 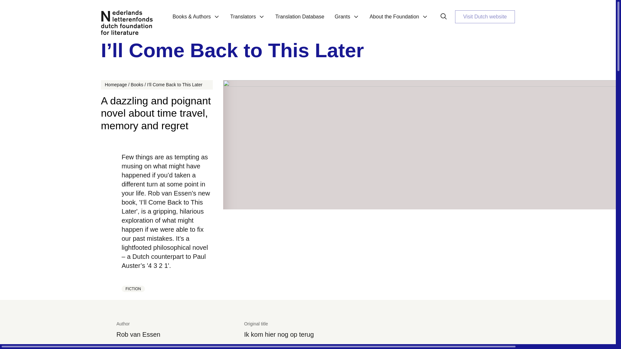 What do you see at coordinates (485, 17) in the screenshot?
I see `Visit Dutch website` at bounding box center [485, 17].